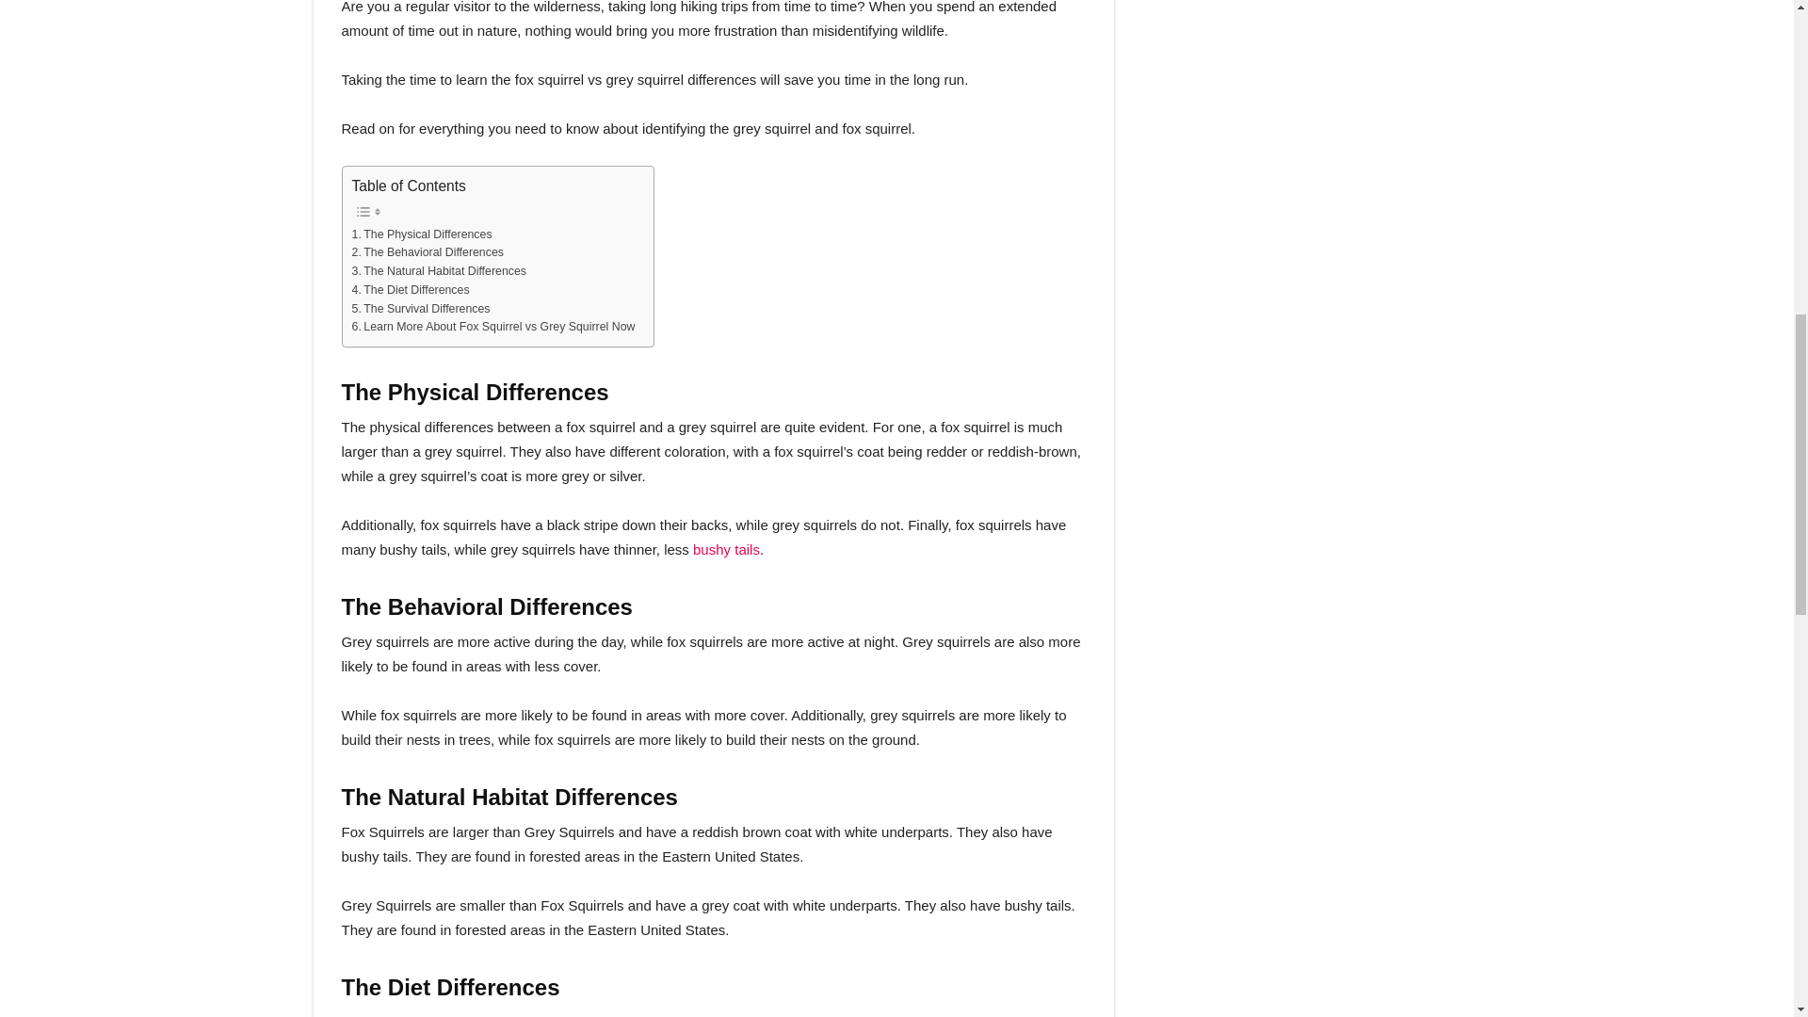 The image size is (1808, 1017). What do you see at coordinates (493, 328) in the screenshot?
I see `Learn More About Fox Squirrel vs Grey Squirrel Now` at bounding box center [493, 328].